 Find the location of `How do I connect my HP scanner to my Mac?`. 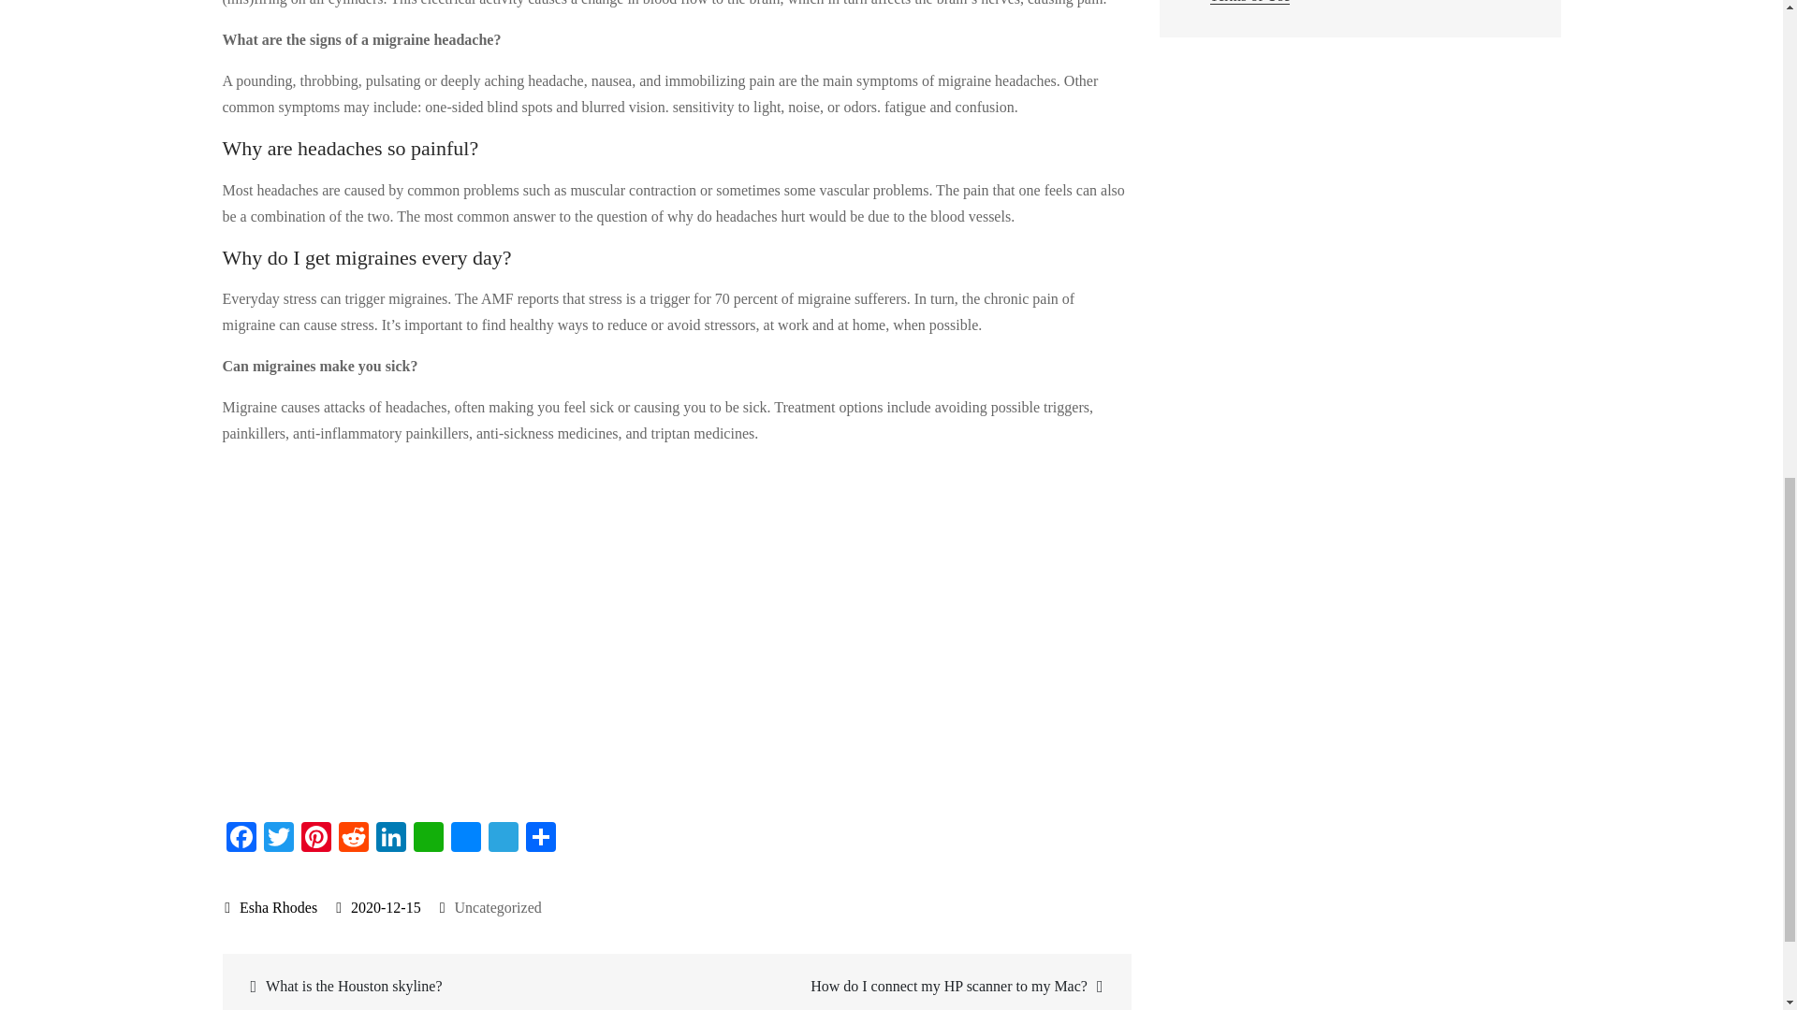

How do I connect my HP scanner to my Mac? is located at coordinates (901, 986).